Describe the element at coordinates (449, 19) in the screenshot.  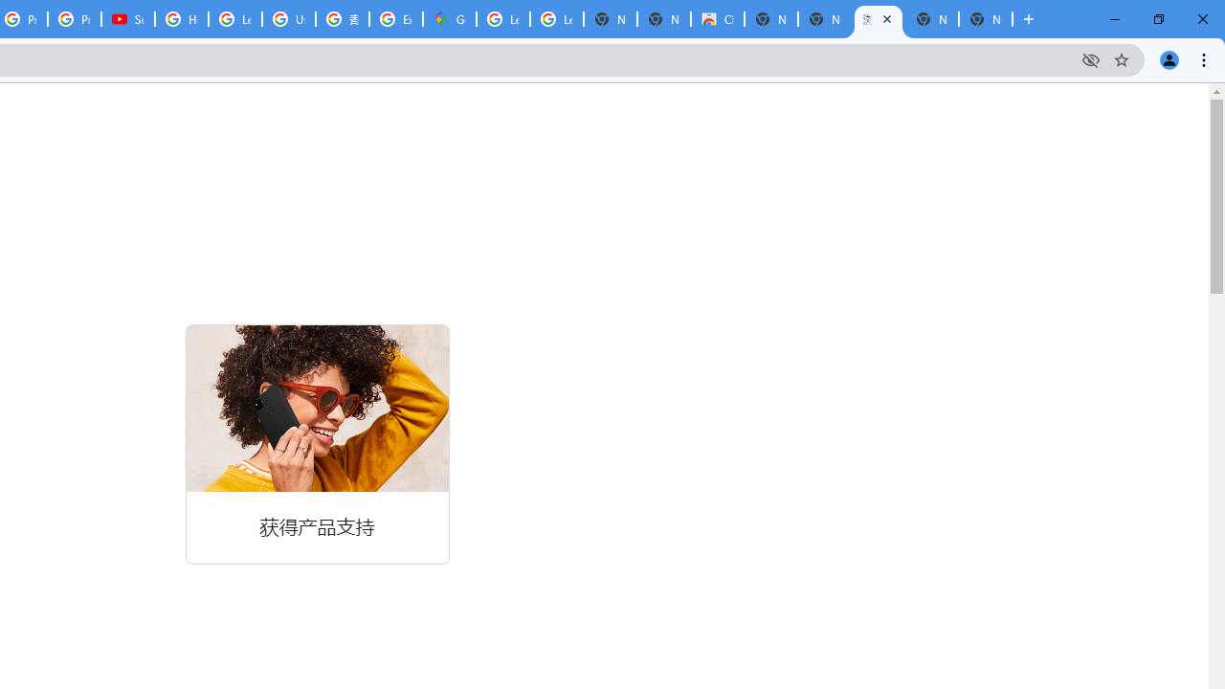
I see `Google Maps` at that location.